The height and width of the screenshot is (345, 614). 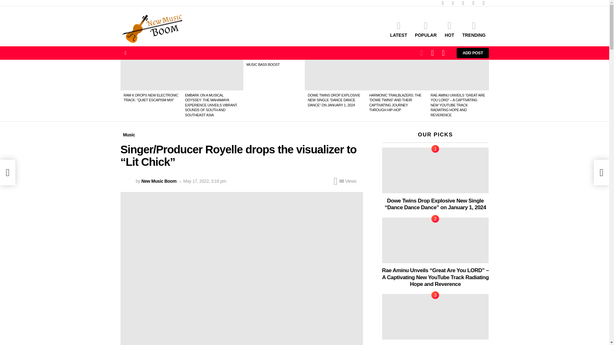 I want to click on youtube, so click(x=484, y=3).